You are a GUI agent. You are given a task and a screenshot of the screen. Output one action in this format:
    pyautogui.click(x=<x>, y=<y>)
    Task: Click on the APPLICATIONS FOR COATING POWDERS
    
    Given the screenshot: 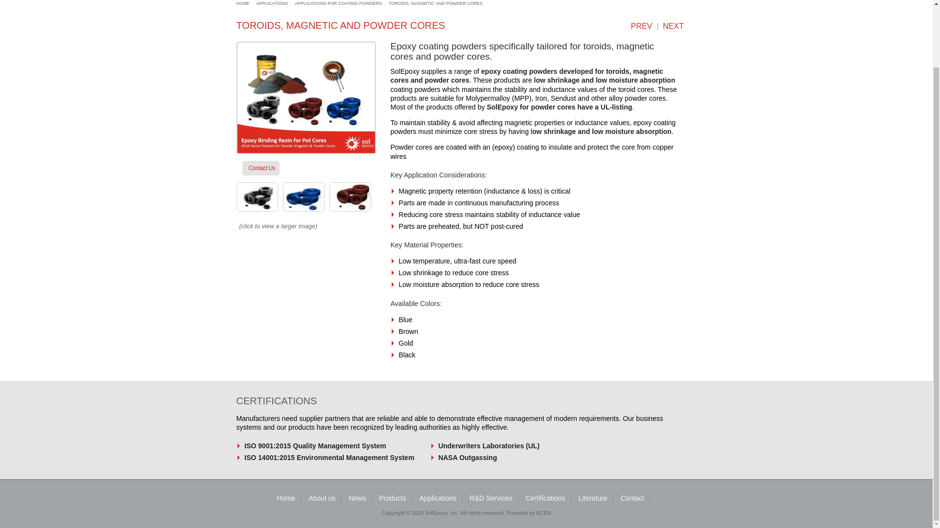 What is the action you would take?
    pyautogui.click(x=338, y=3)
    